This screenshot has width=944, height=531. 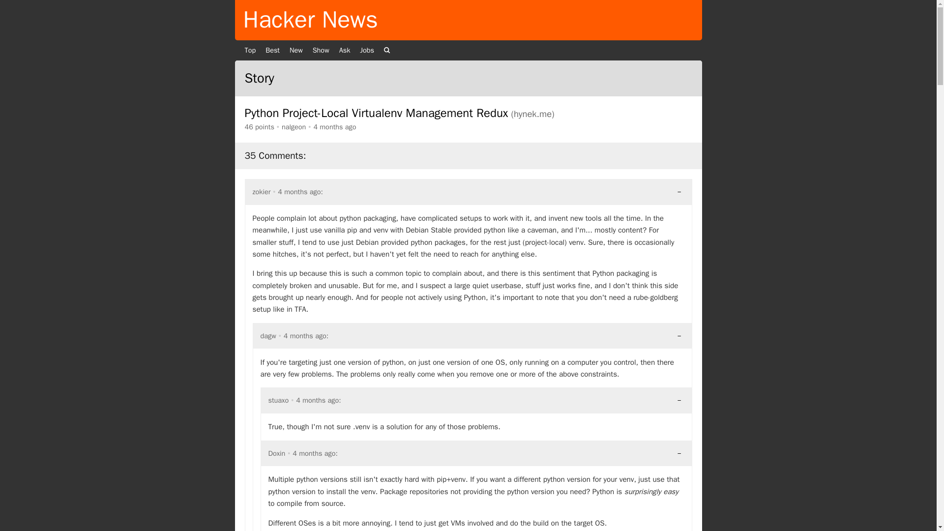 I want to click on Show, so click(x=321, y=51).